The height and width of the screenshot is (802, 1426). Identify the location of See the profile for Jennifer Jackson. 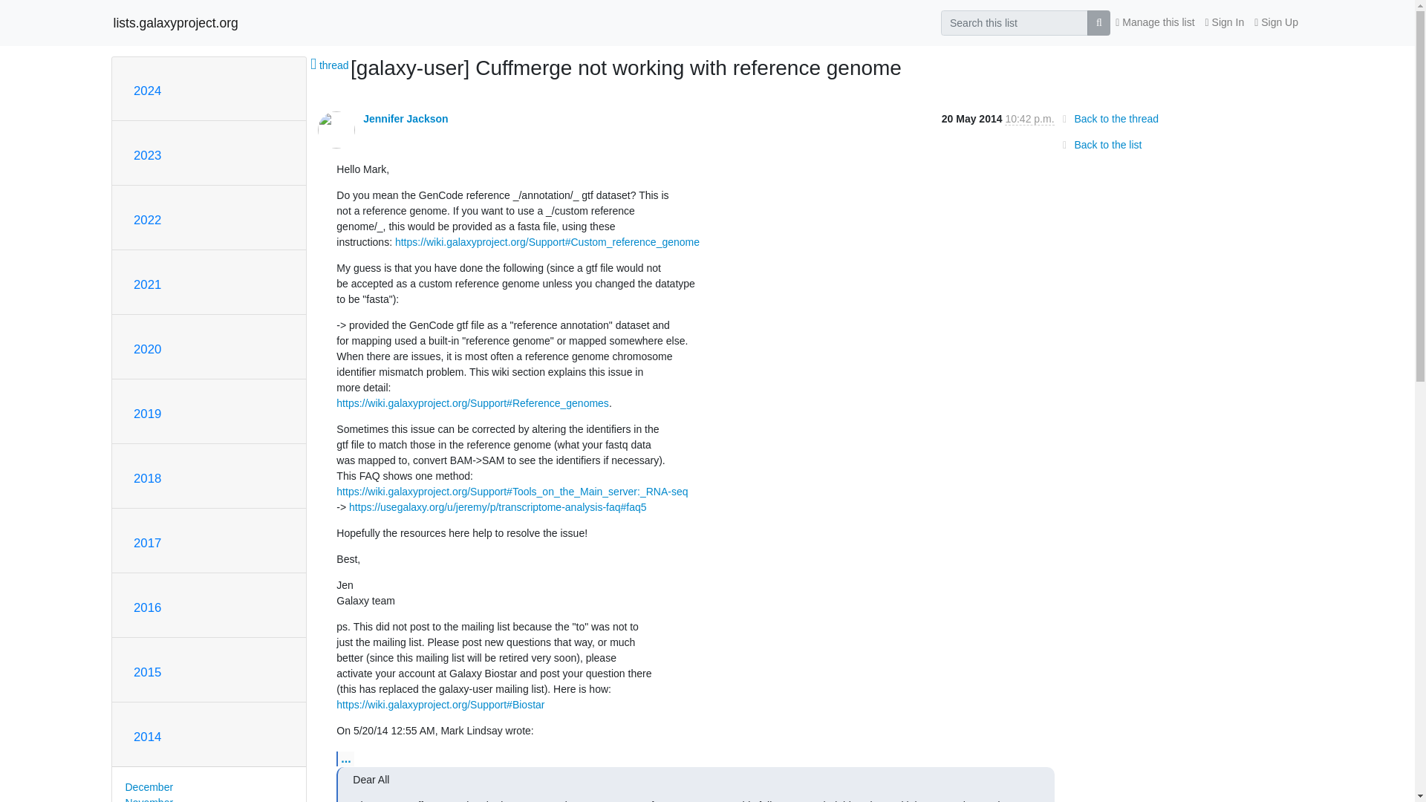
(406, 119).